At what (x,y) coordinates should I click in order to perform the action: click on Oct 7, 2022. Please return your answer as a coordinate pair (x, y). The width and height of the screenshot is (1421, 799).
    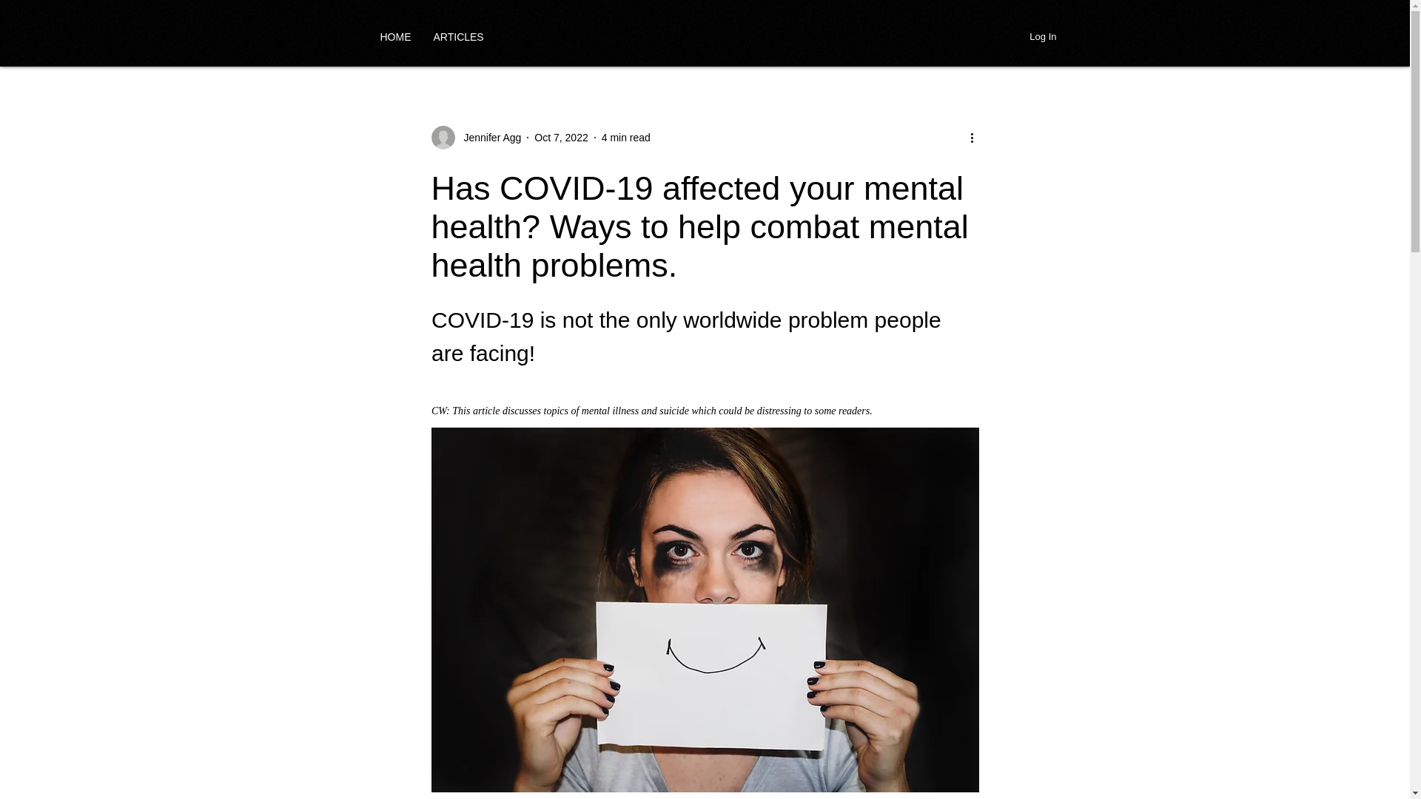
    Looking at the image, I should click on (561, 138).